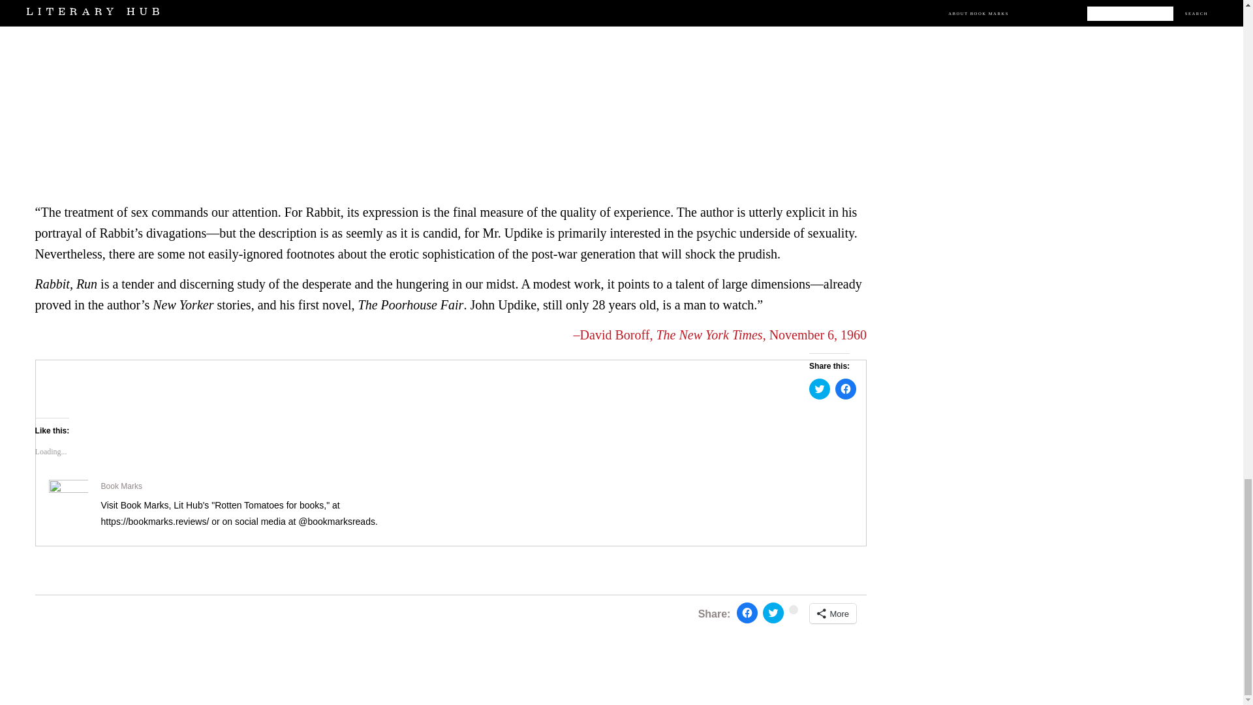 The image size is (1253, 705). What do you see at coordinates (846, 389) in the screenshot?
I see `Click to share on Facebook` at bounding box center [846, 389].